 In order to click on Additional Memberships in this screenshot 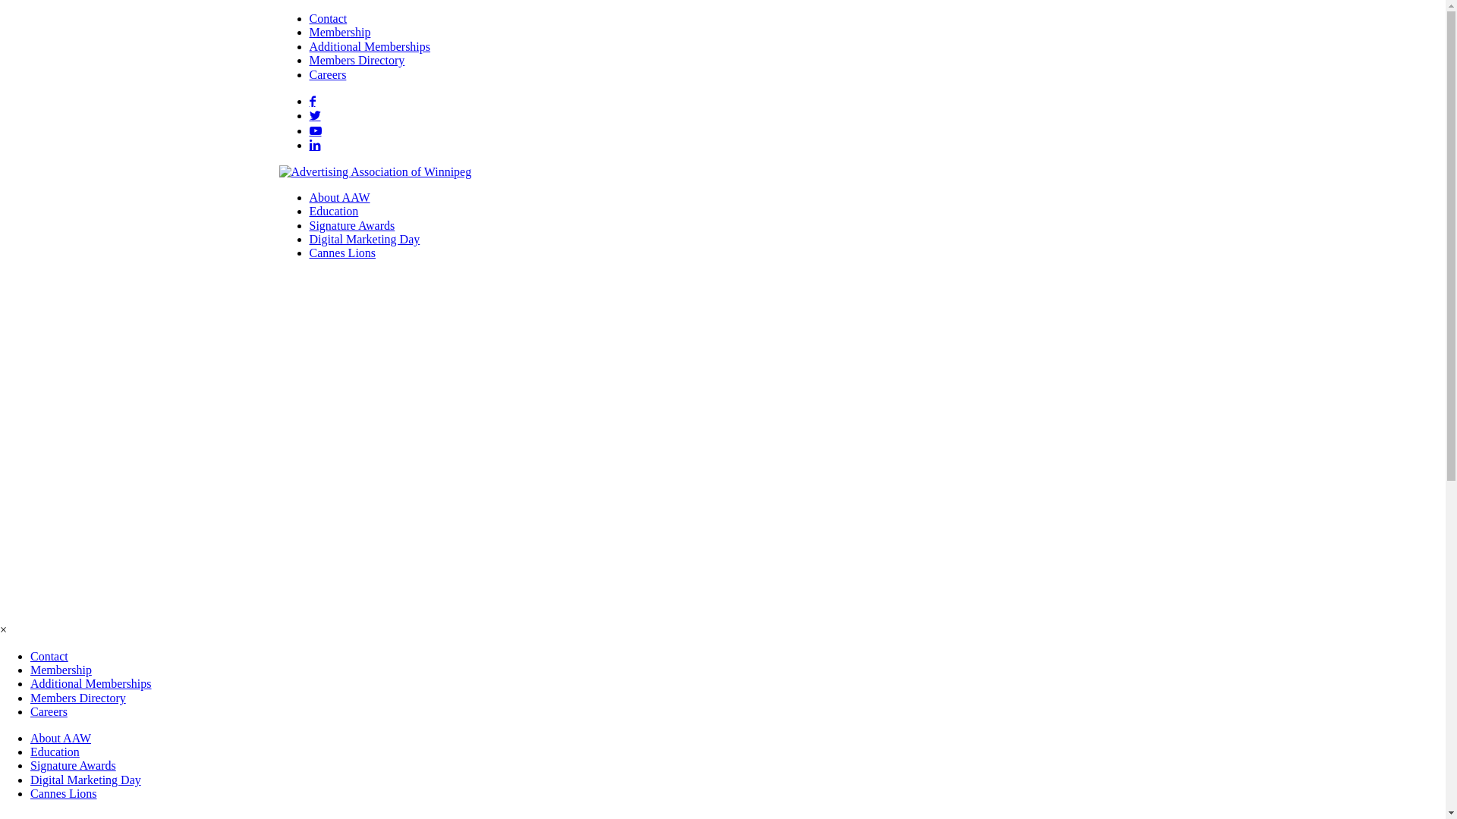, I will do `click(370, 47)`.